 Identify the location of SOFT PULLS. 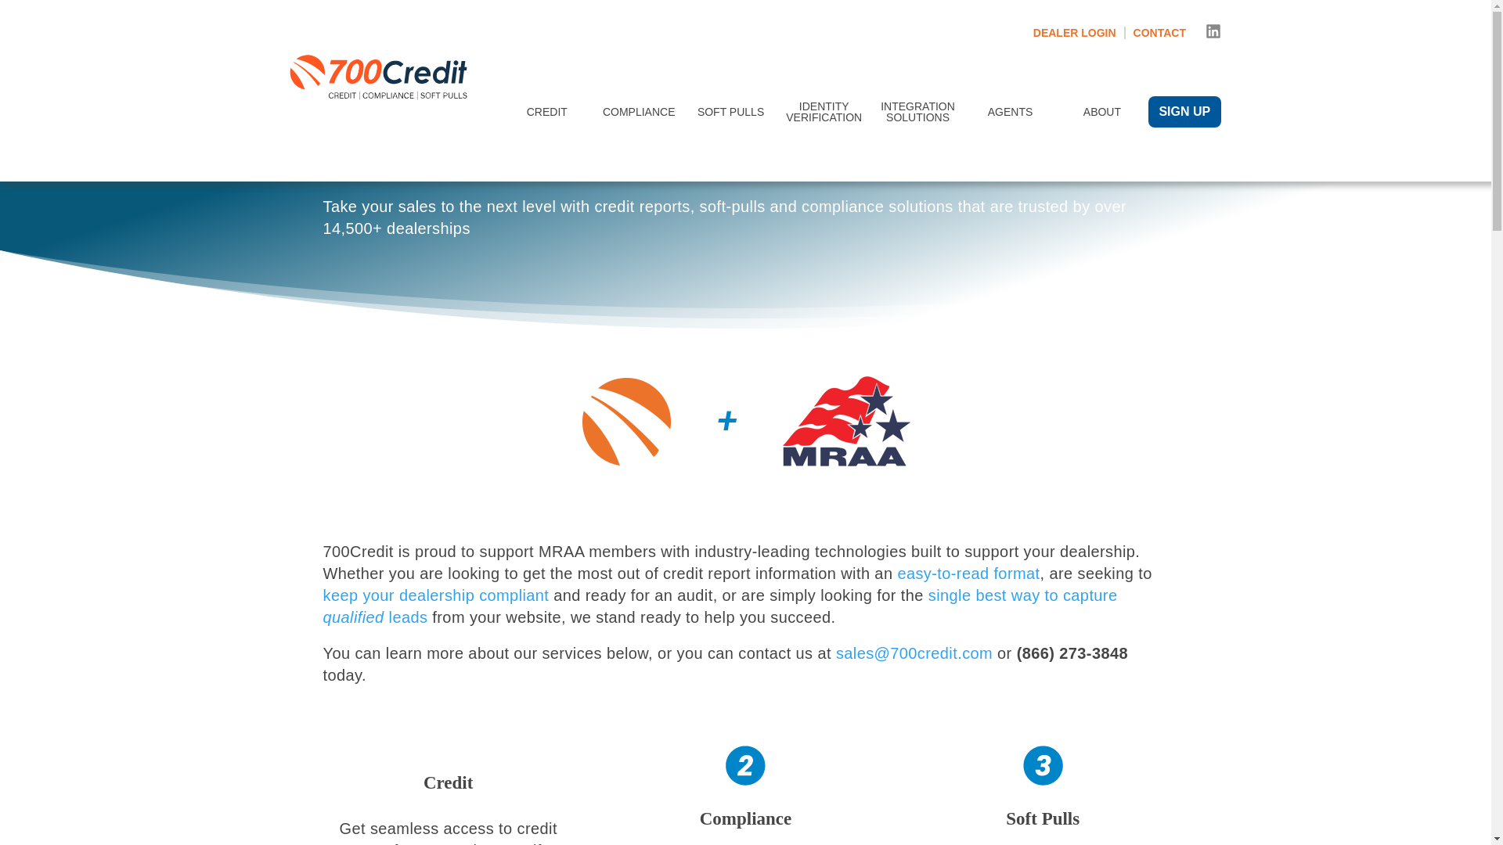
(730, 111).